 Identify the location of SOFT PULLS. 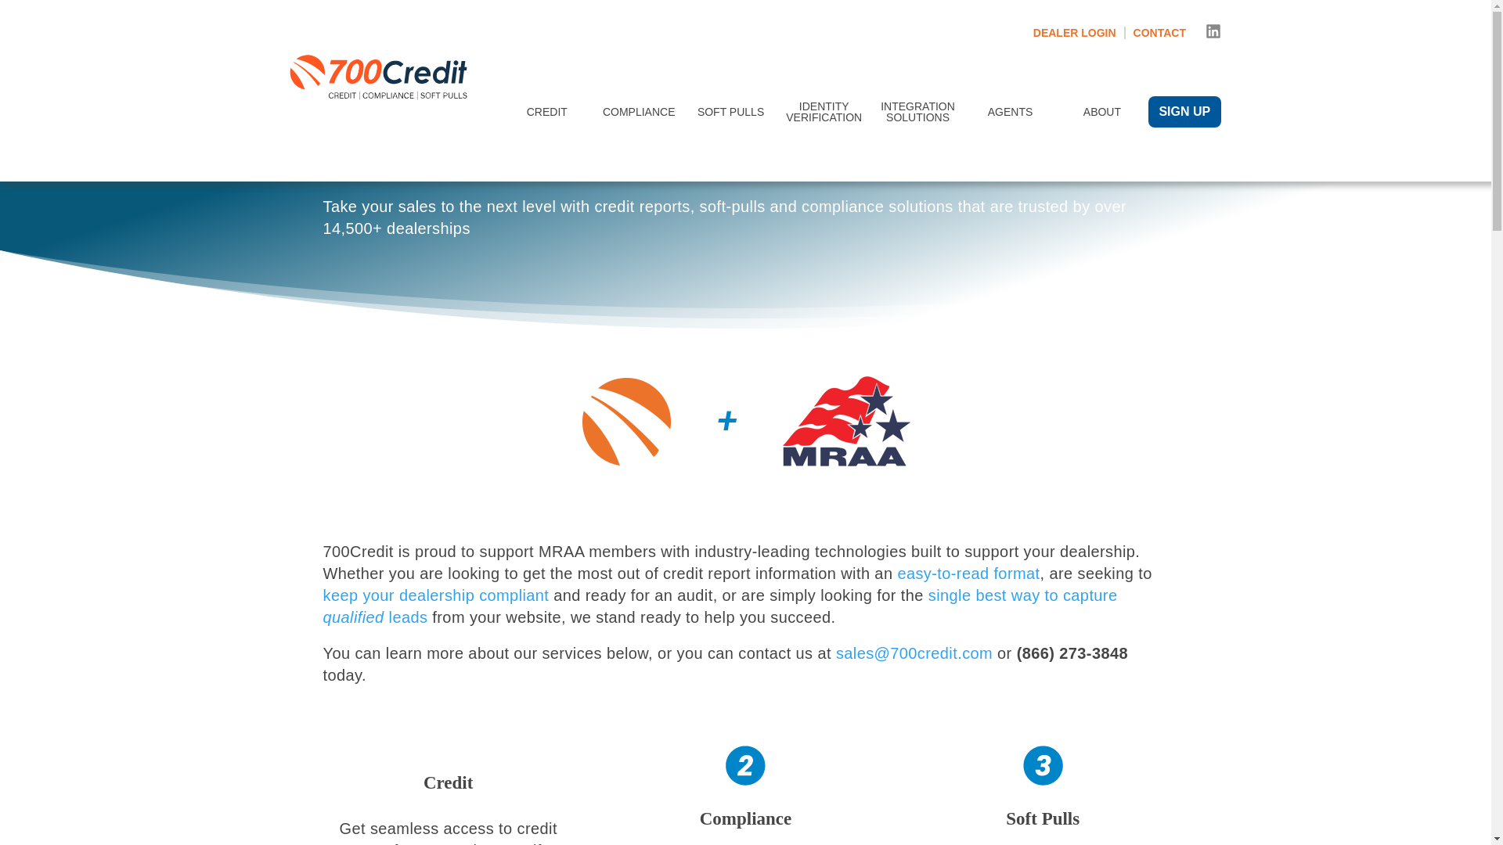
(730, 111).